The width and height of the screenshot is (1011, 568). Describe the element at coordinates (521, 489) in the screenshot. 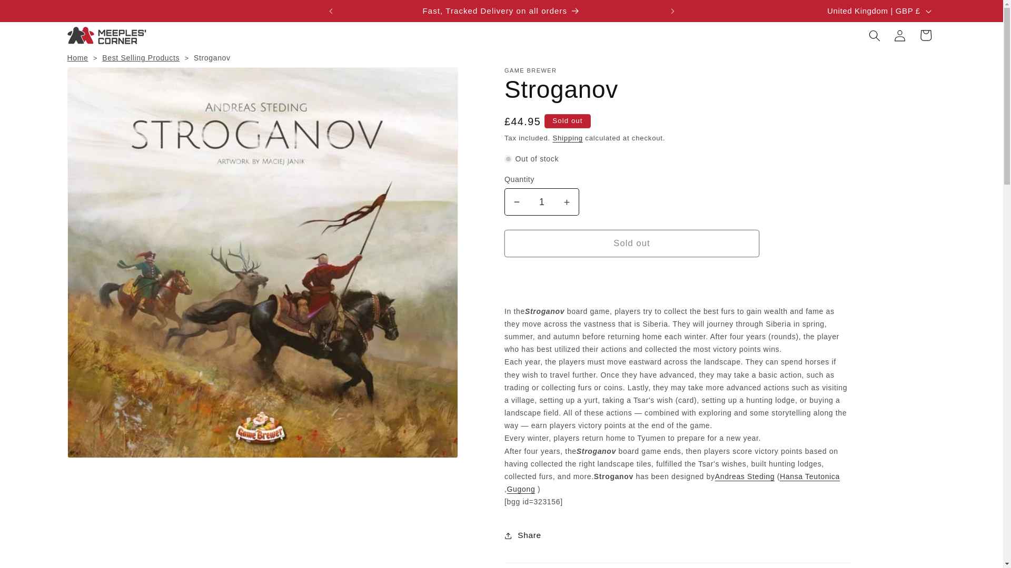

I see `Gugong on meeplescorner.co.uk` at that location.